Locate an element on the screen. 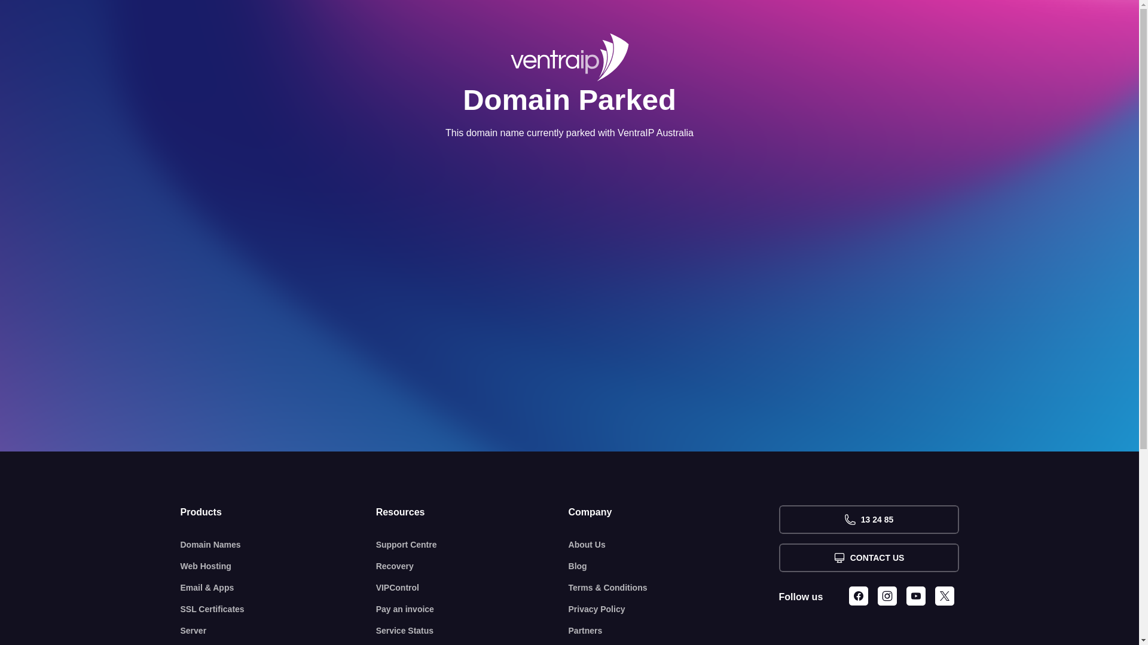  Pay an invoice is located at coordinates (472, 609).